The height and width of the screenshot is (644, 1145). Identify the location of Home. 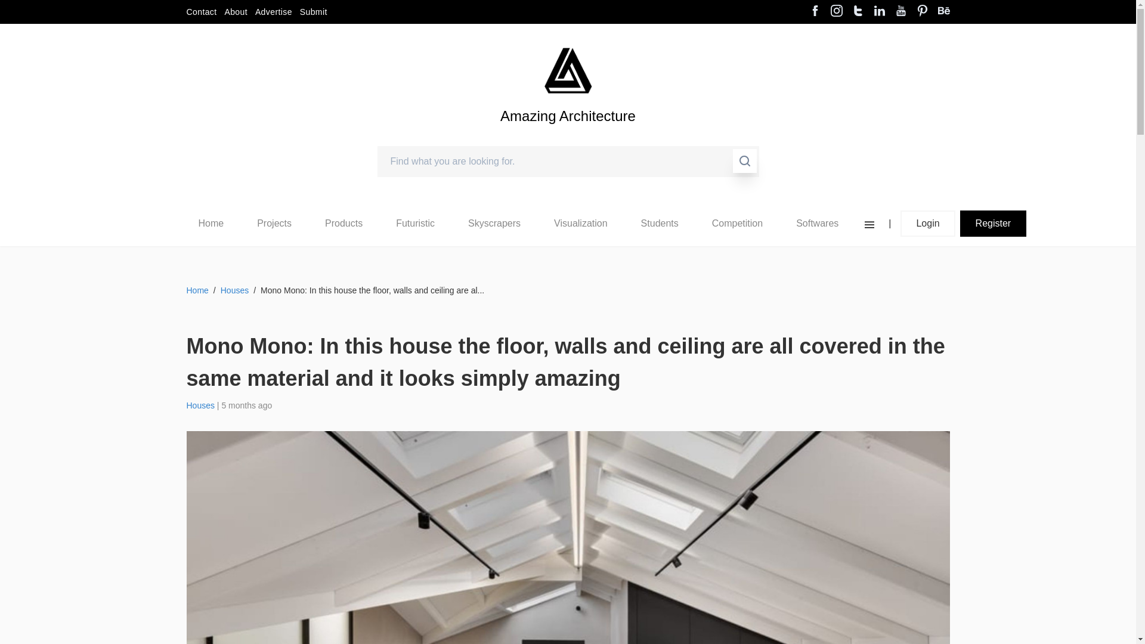
(211, 223).